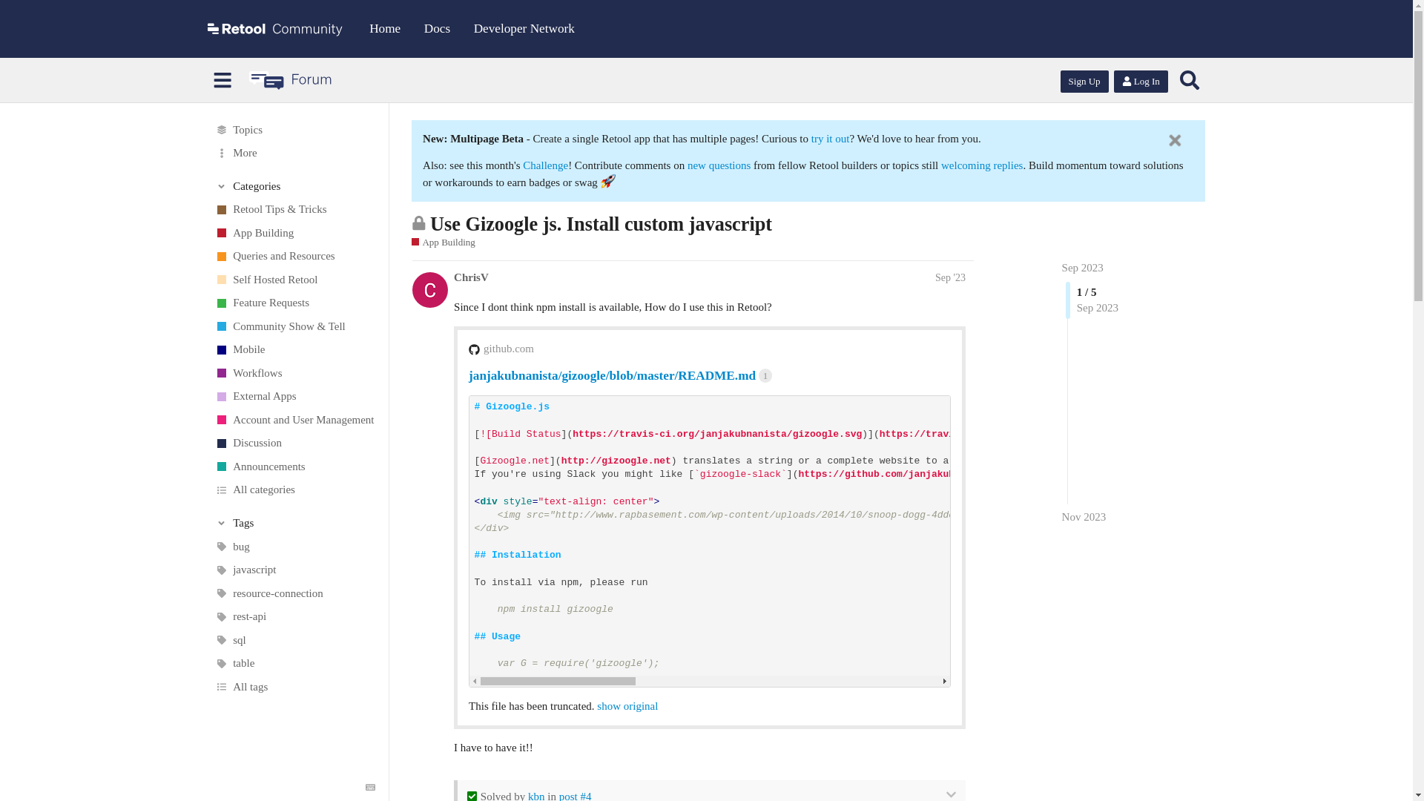 This screenshot has width=1424, height=801. Describe the element at coordinates (294, 129) in the screenshot. I see `Topics` at that location.